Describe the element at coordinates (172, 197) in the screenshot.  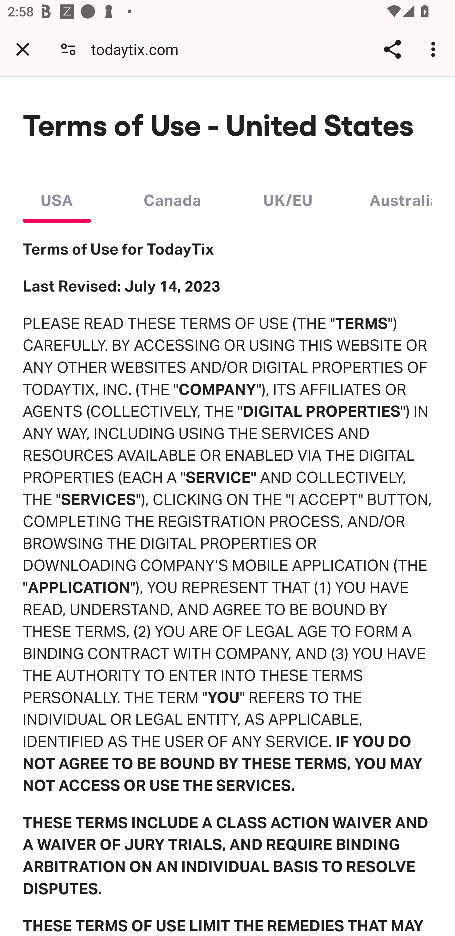
I see `Canada` at that location.